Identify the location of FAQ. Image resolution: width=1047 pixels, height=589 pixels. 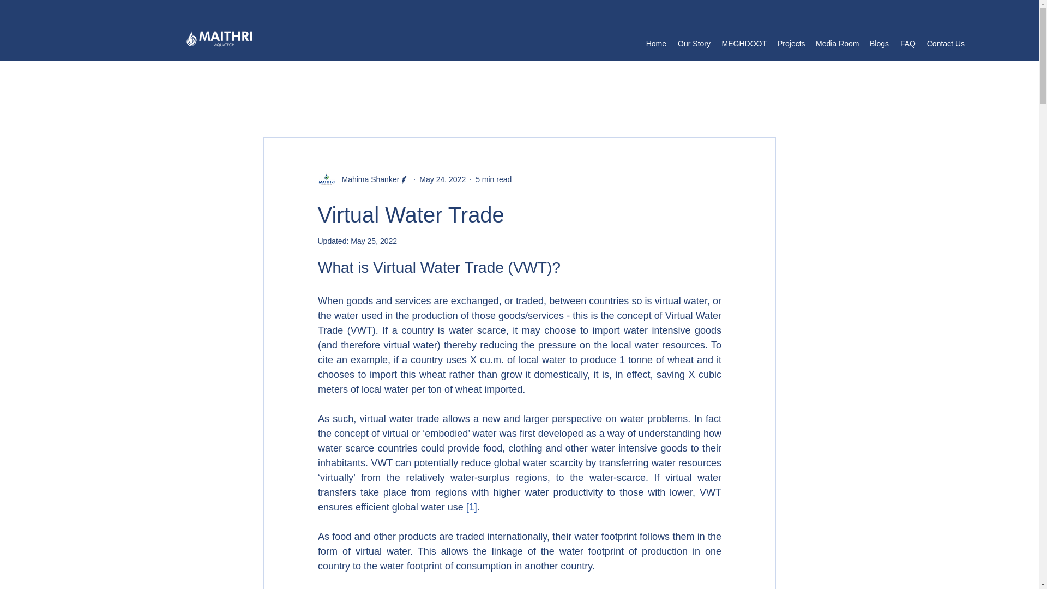
(907, 44).